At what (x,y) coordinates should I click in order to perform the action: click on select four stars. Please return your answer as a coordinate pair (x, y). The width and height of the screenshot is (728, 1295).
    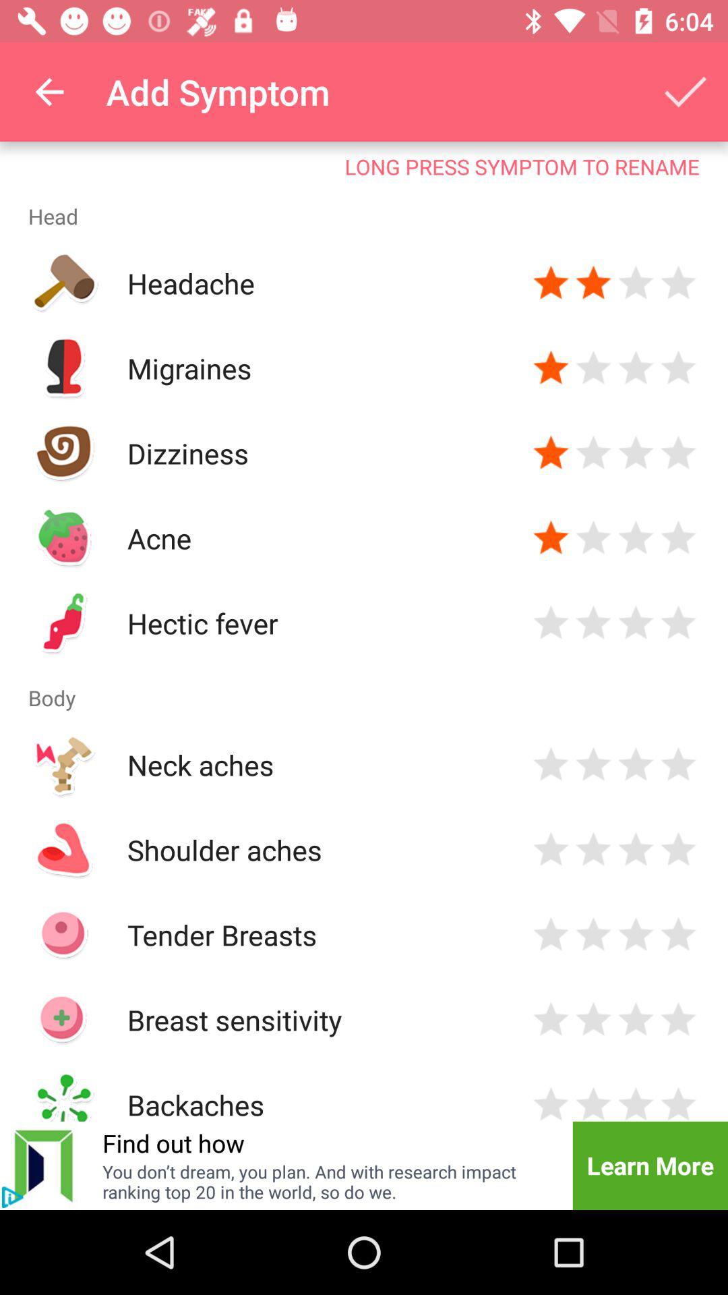
    Looking at the image, I should click on (678, 368).